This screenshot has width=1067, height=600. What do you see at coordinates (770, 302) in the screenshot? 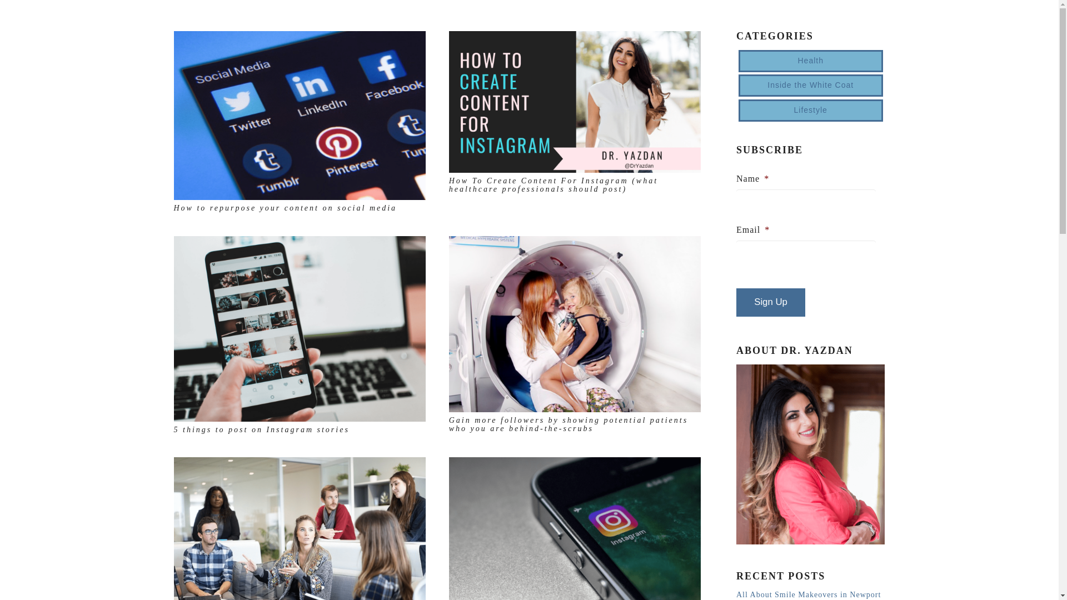
I see `Sign Up` at bounding box center [770, 302].